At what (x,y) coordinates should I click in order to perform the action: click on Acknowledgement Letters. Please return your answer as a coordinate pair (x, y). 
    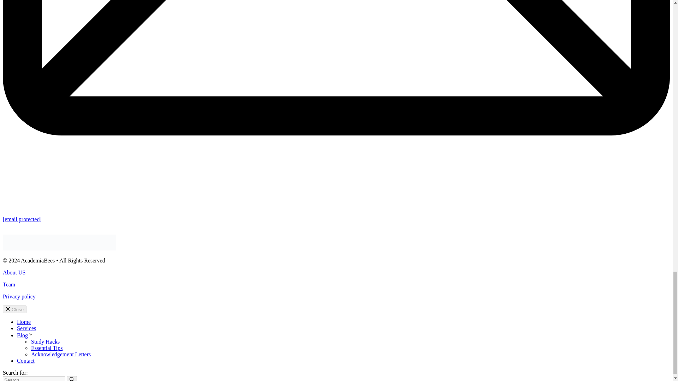
    Looking at the image, I should click on (61, 354).